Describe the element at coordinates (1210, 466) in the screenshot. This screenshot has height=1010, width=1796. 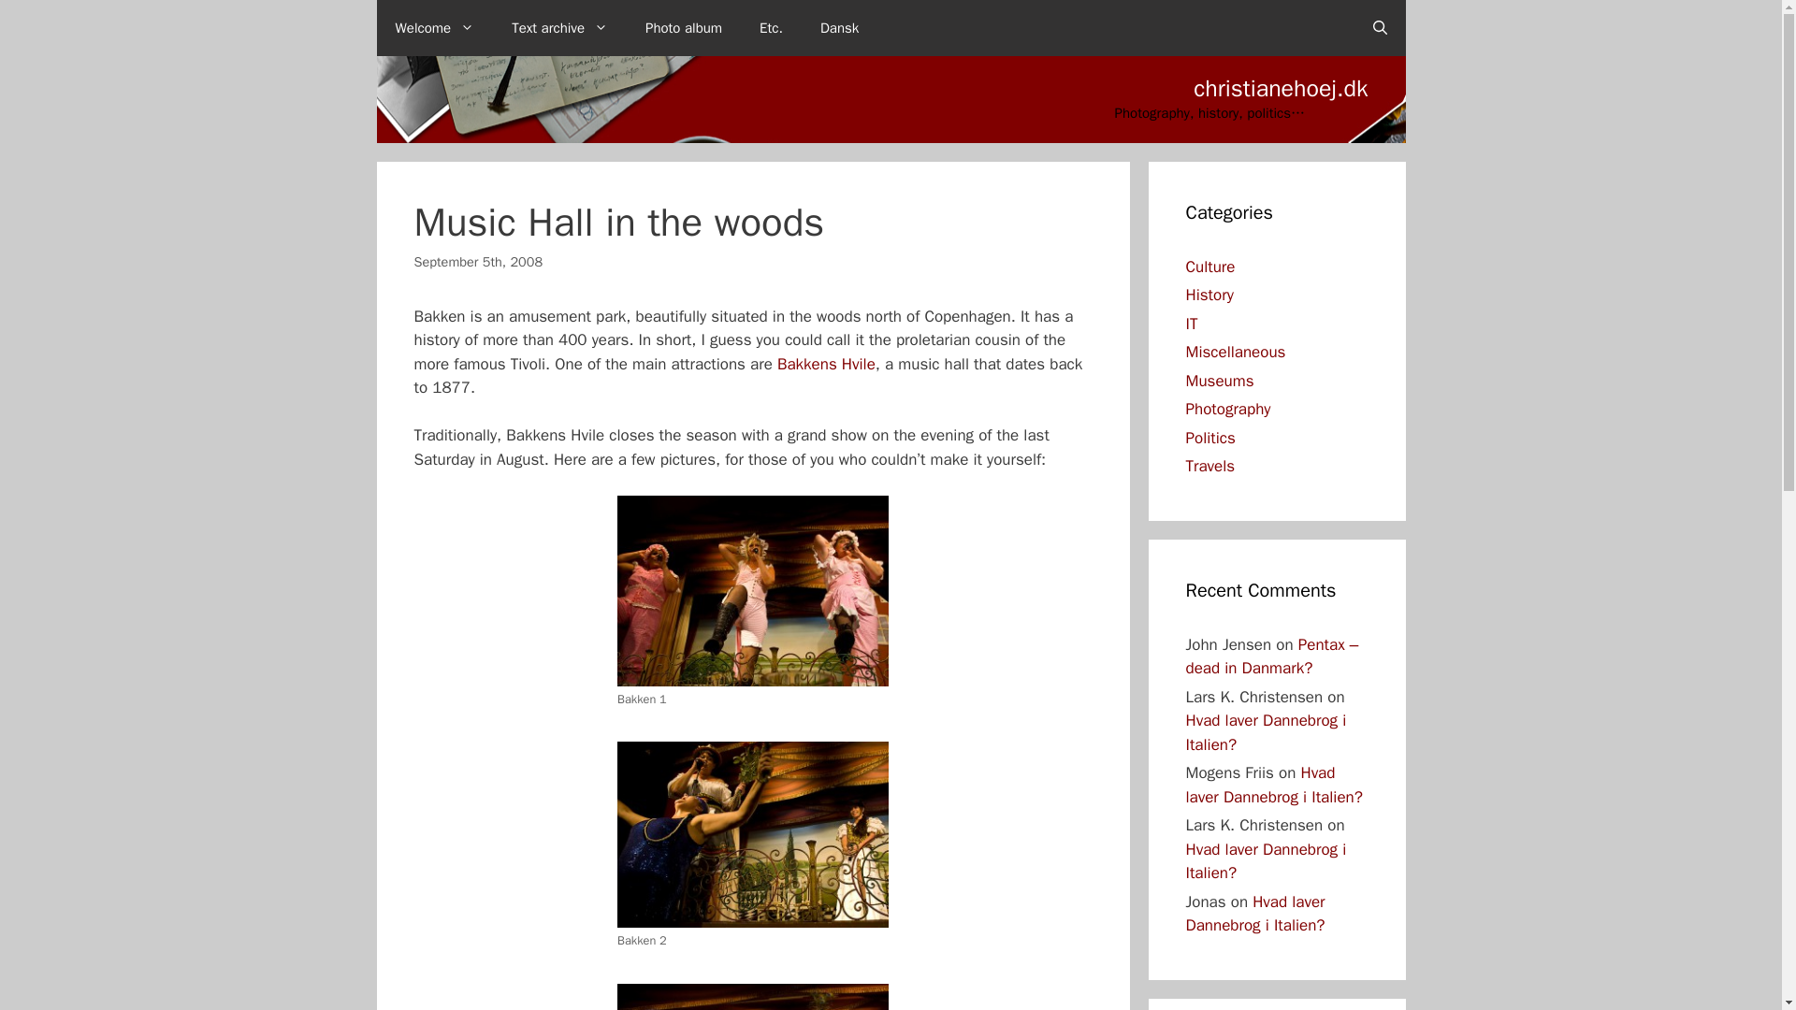
I see `Travels` at that location.